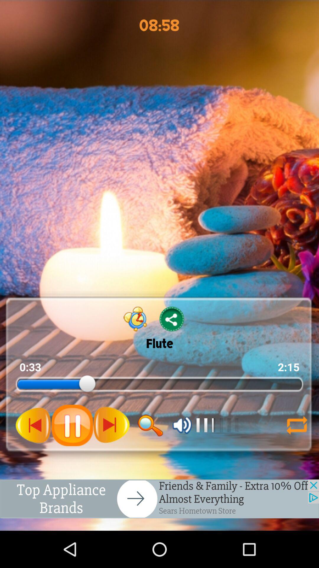 The image size is (319, 568). I want to click on go to stop, so click(72, 425).